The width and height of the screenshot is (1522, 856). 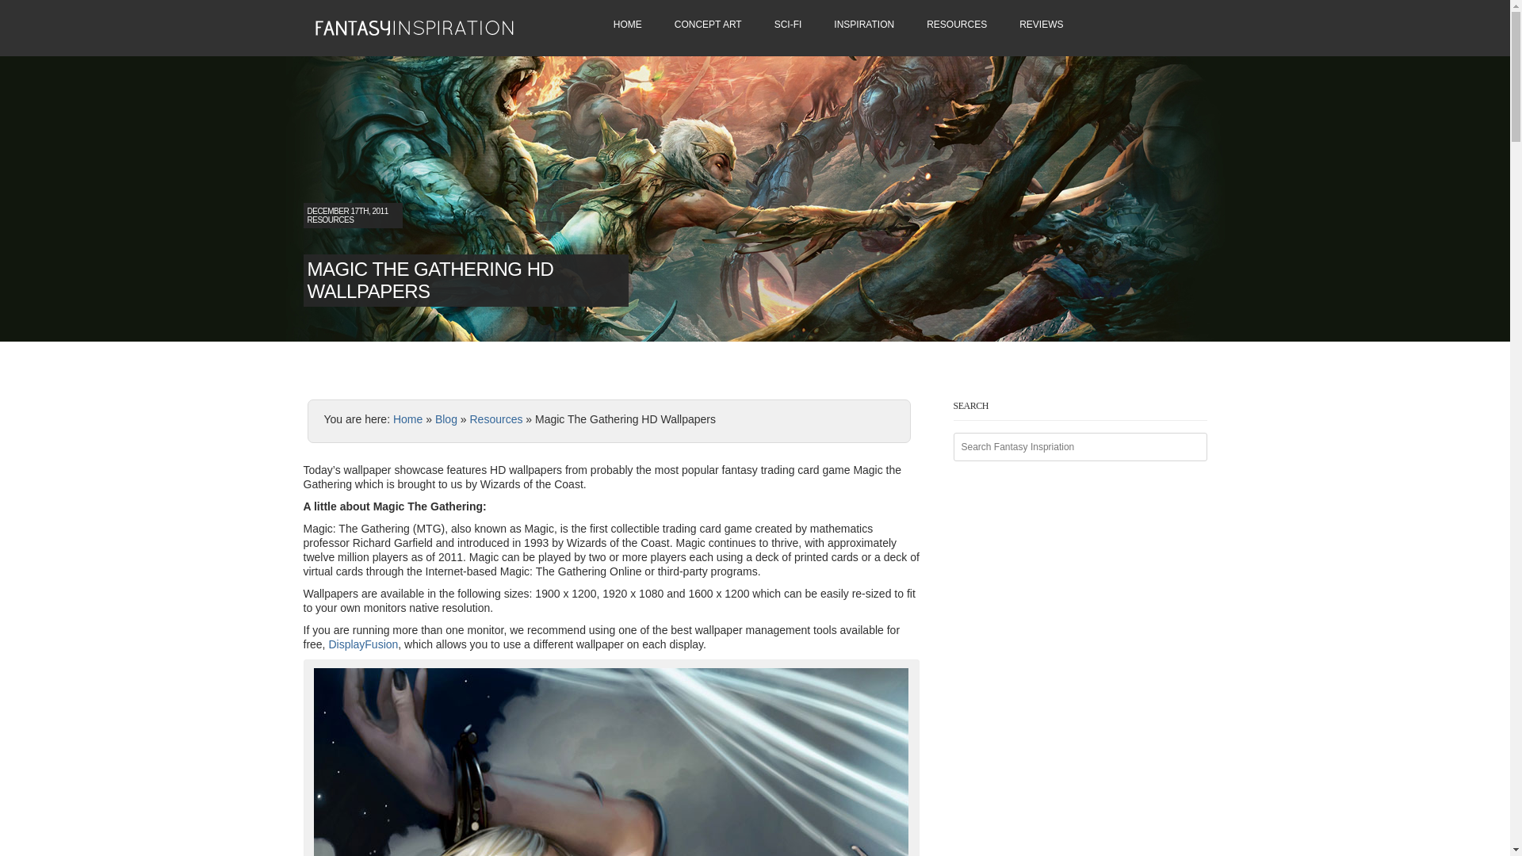 I want to click on RESOURCES, so click(x=331, y=220).